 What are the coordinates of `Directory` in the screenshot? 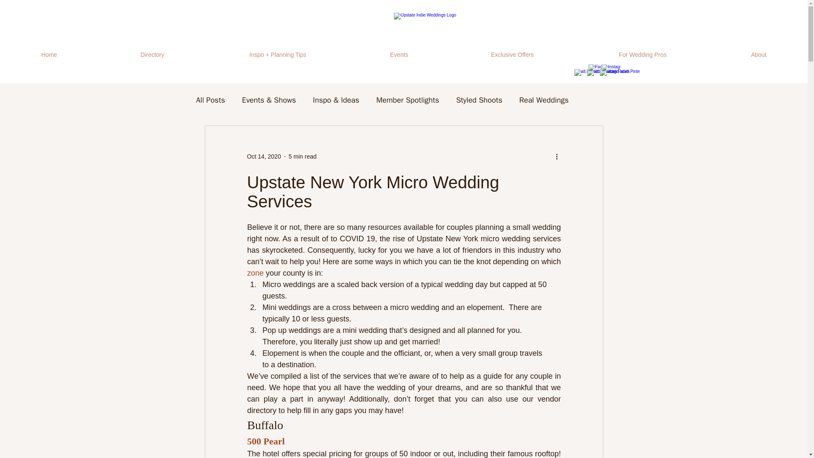 It's located at (153, 55).